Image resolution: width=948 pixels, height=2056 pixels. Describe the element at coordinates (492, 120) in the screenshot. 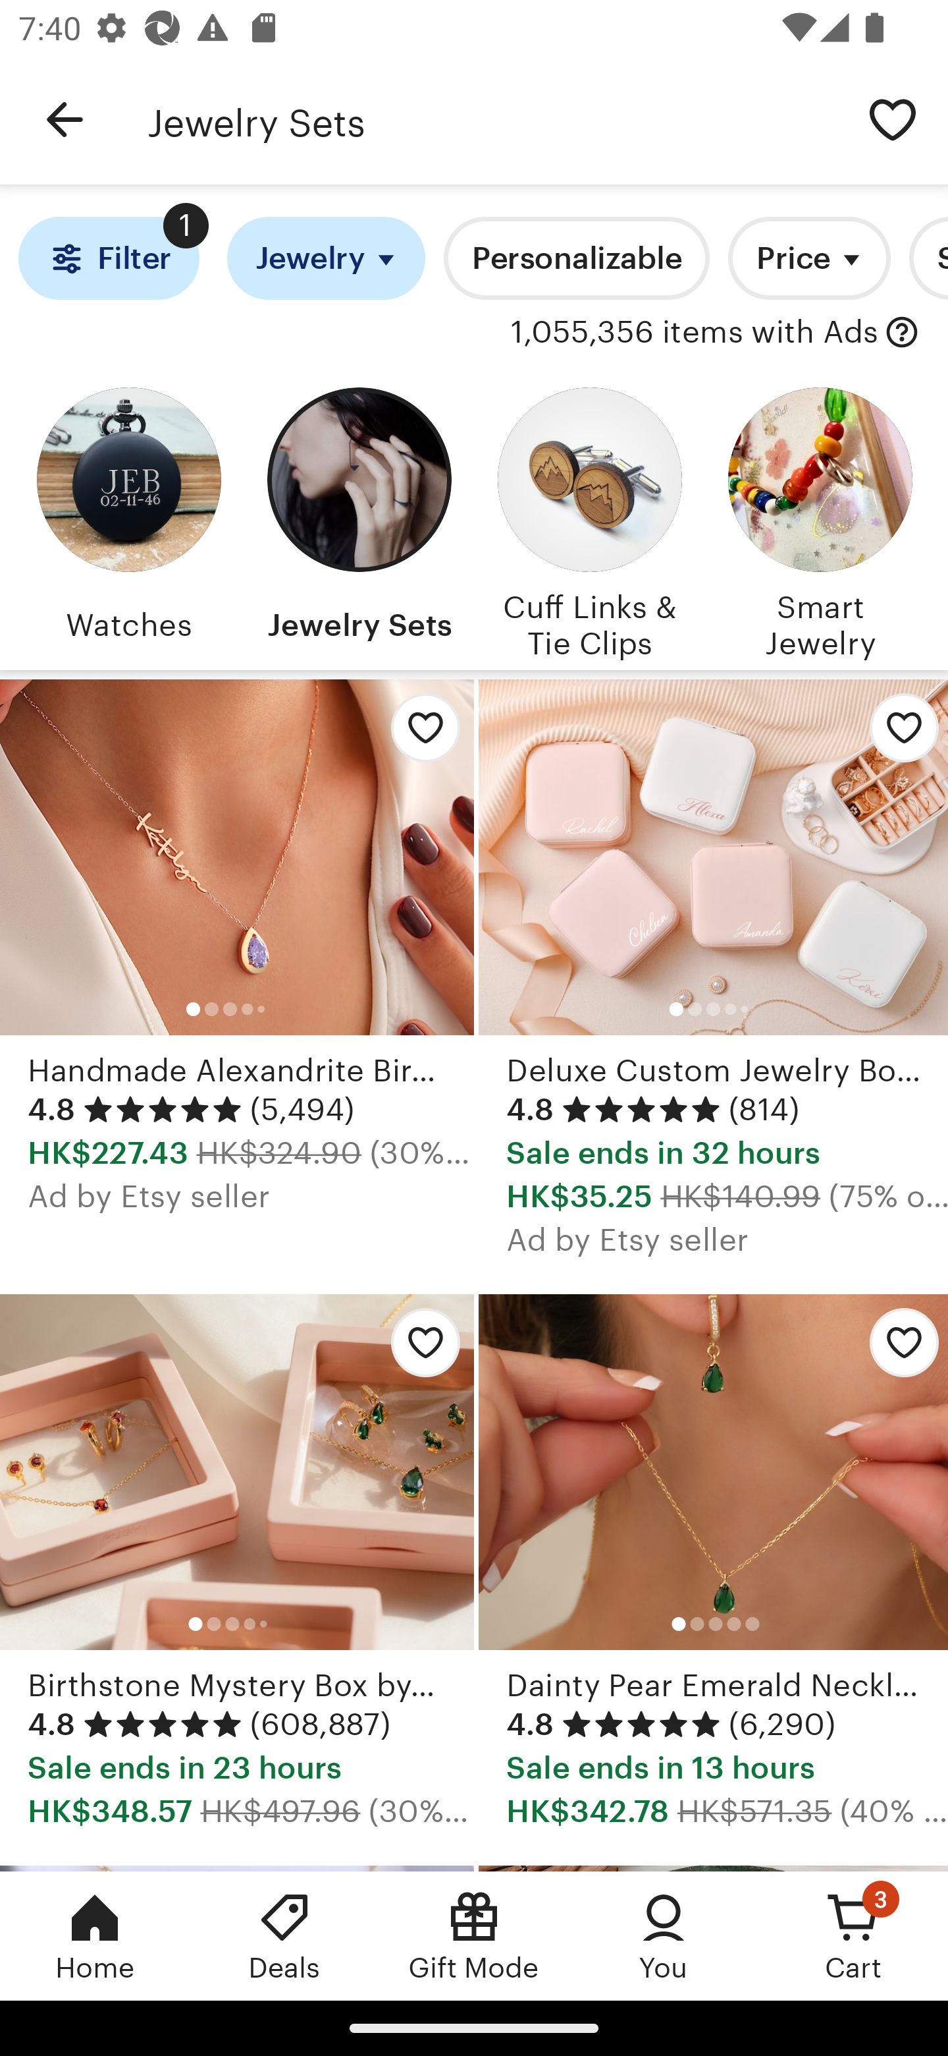

I see `Jewelry Sets` at that location.